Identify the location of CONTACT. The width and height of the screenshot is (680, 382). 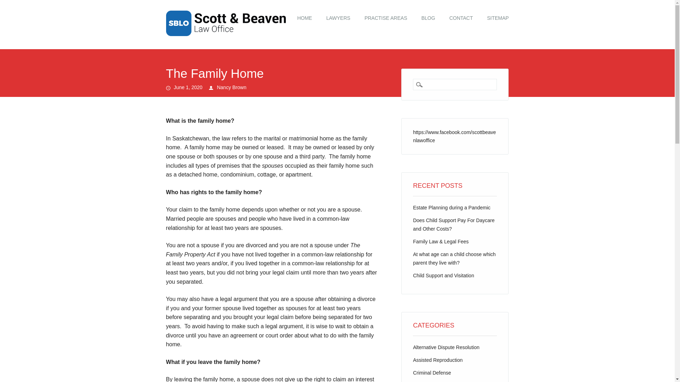
(461, 18).